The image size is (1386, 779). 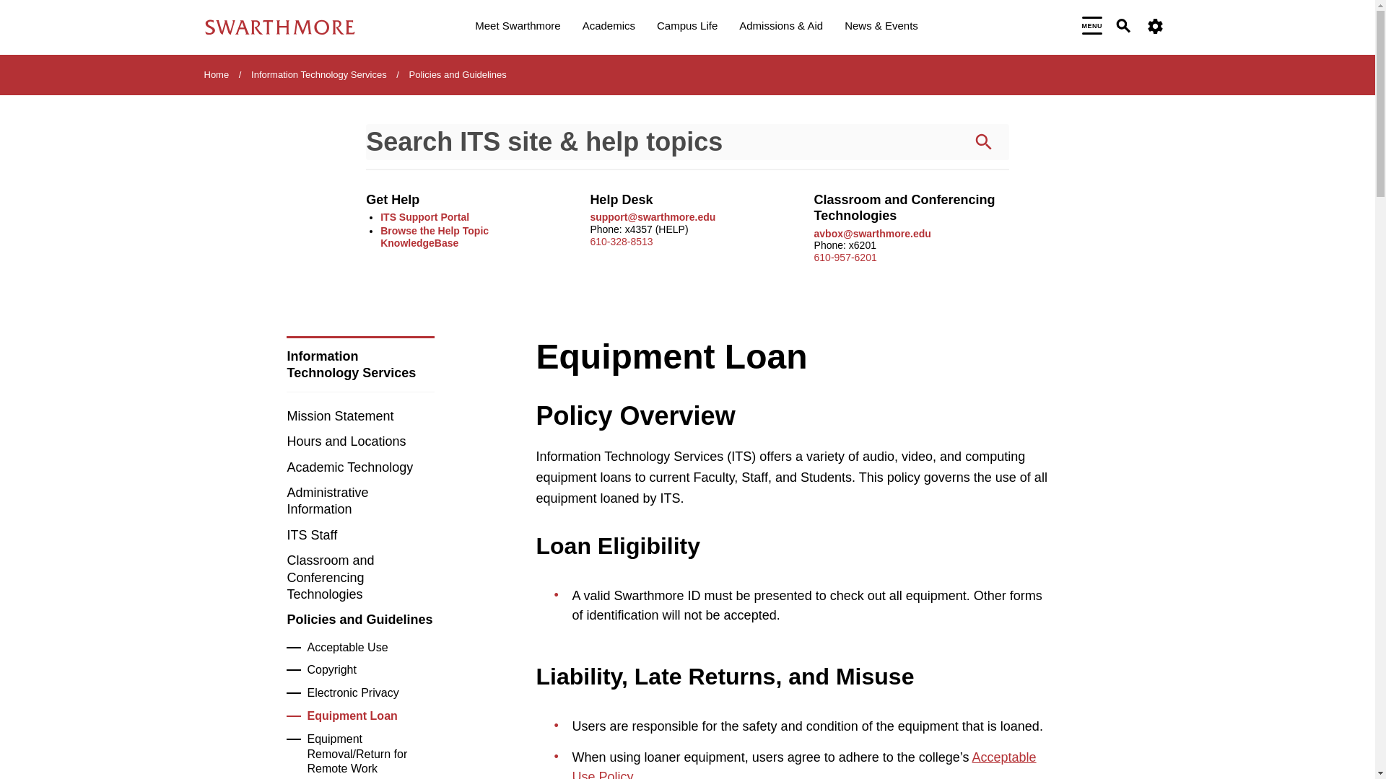 What do you see at coordinates (608, 27) in the screenshot?
I see `Academics` at bounding box center [608, 27].